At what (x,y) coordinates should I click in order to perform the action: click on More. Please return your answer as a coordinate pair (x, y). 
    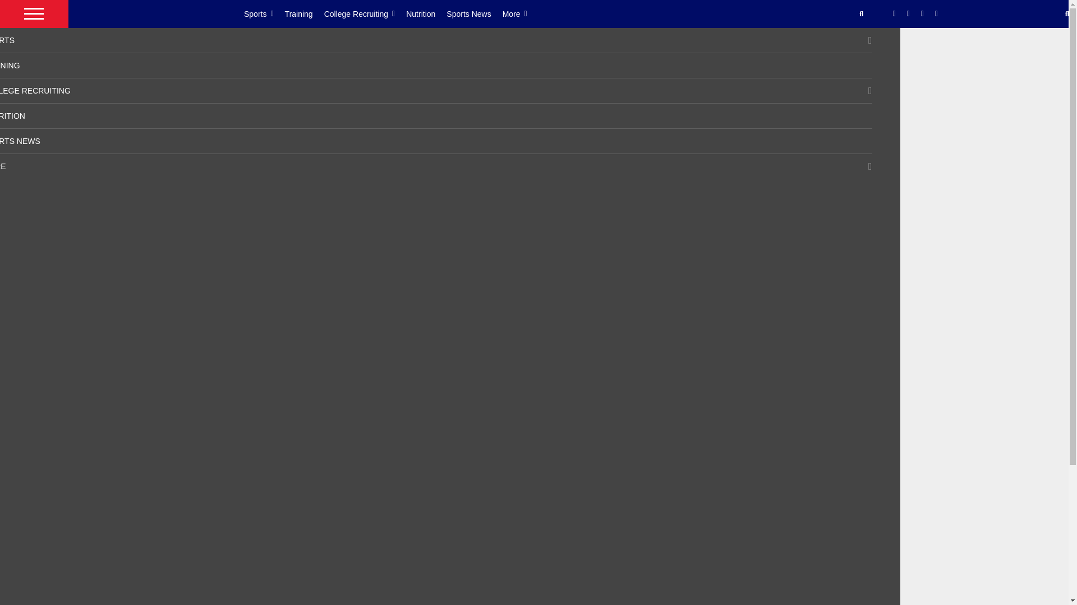
    Looking at the image, I should click on (521, 13).